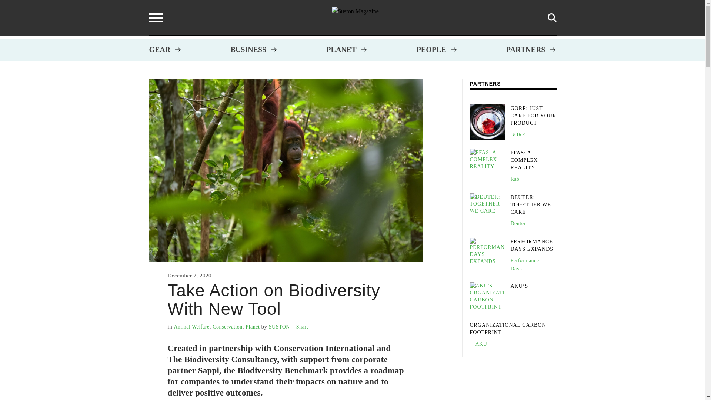  What do you see at coordinates (524, 264) in the screenshot?
I see `Performance Days` at bounding box center [524, 264].